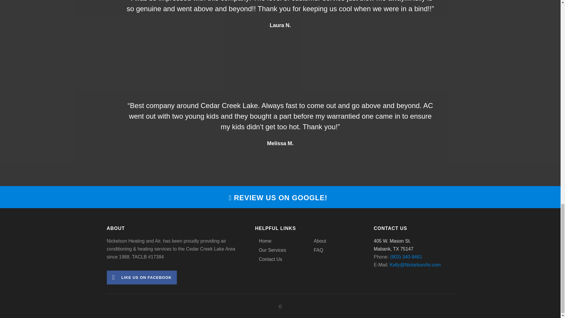 This screenshot has width=565, height=318. Describe the element at coordinates (263, 242) in the screenshot. I see `Home` at that location.